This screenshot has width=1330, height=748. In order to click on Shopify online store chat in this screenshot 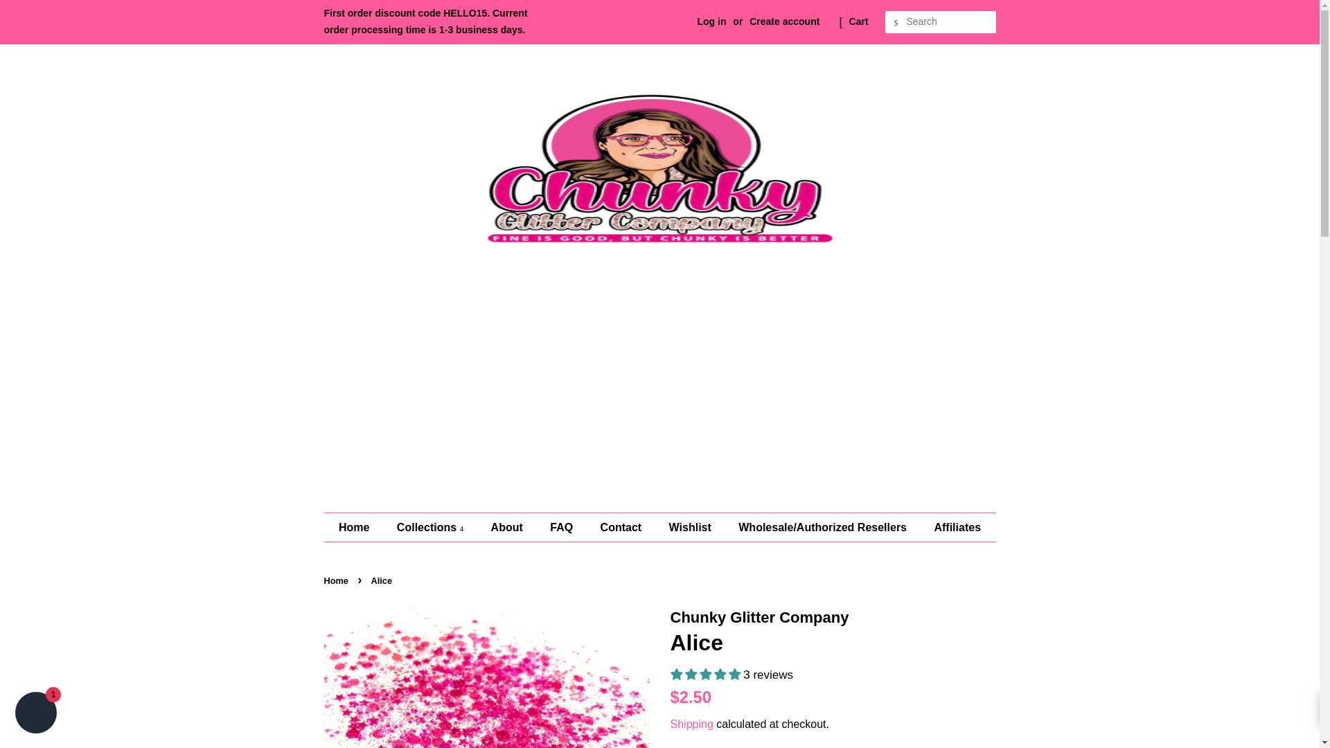, I will do `click(36, 714)`.